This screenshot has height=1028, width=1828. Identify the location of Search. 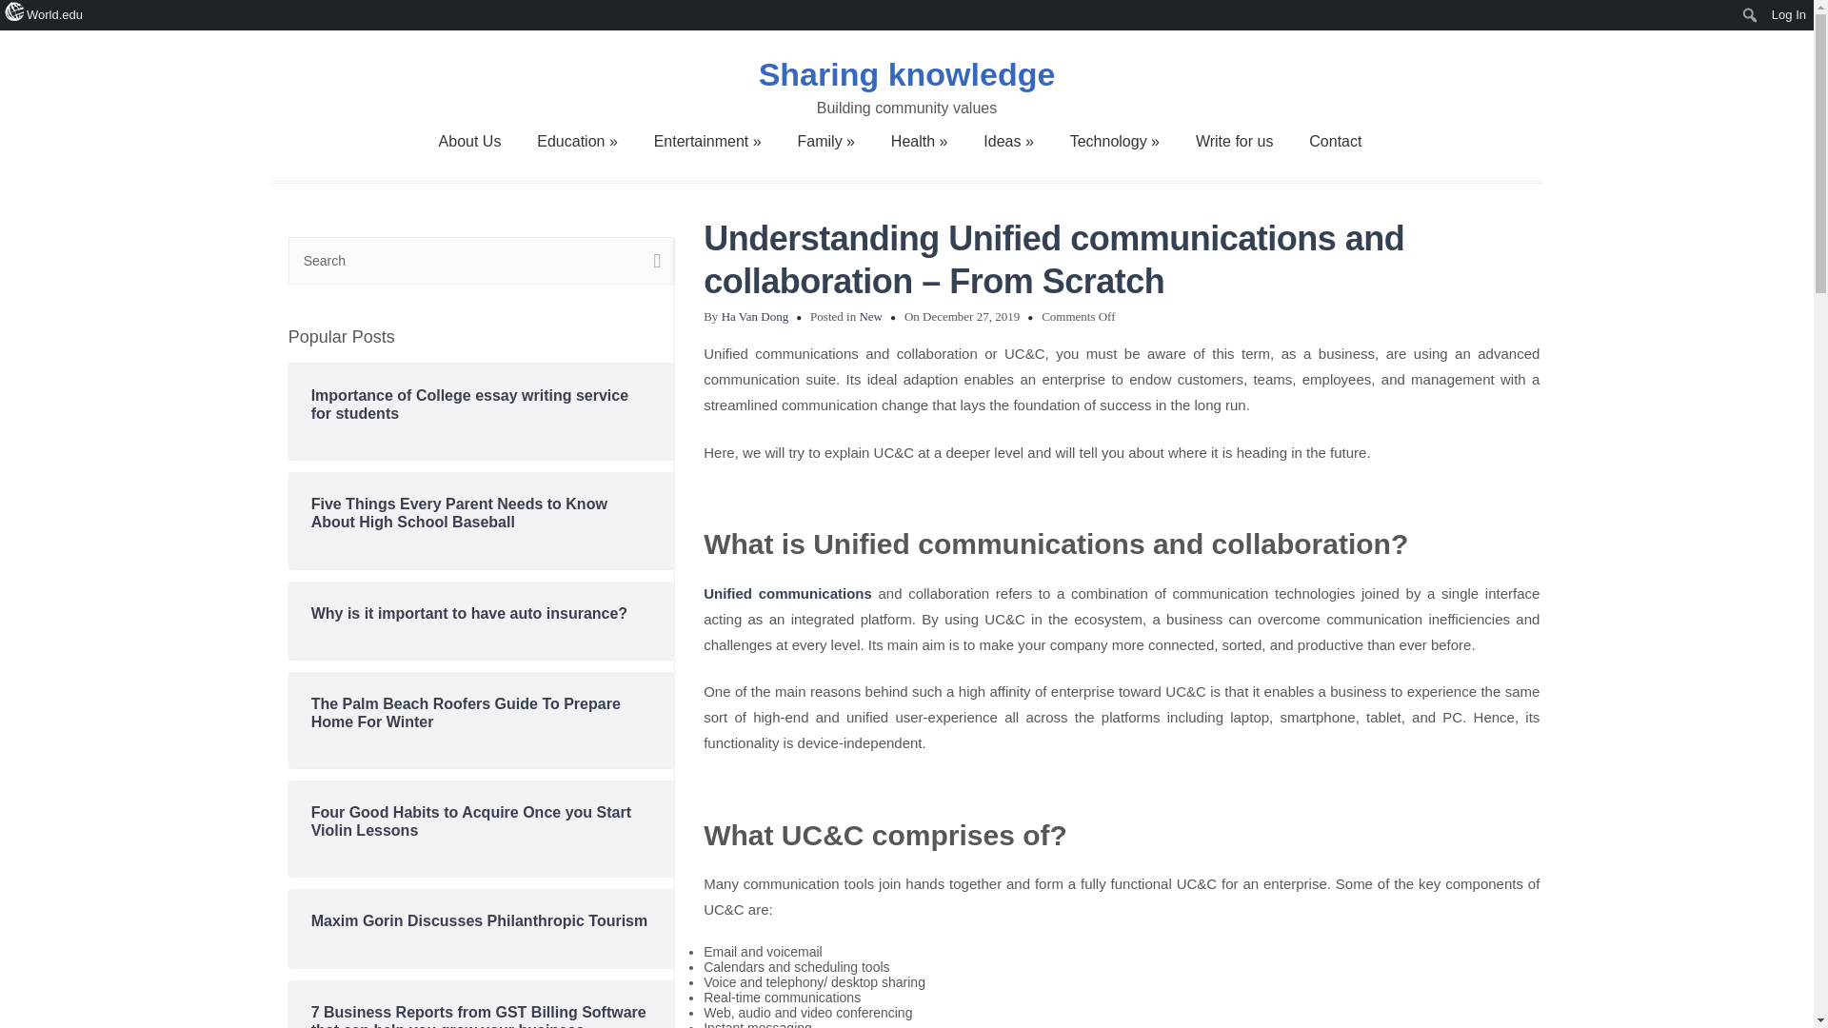
(482, 261).